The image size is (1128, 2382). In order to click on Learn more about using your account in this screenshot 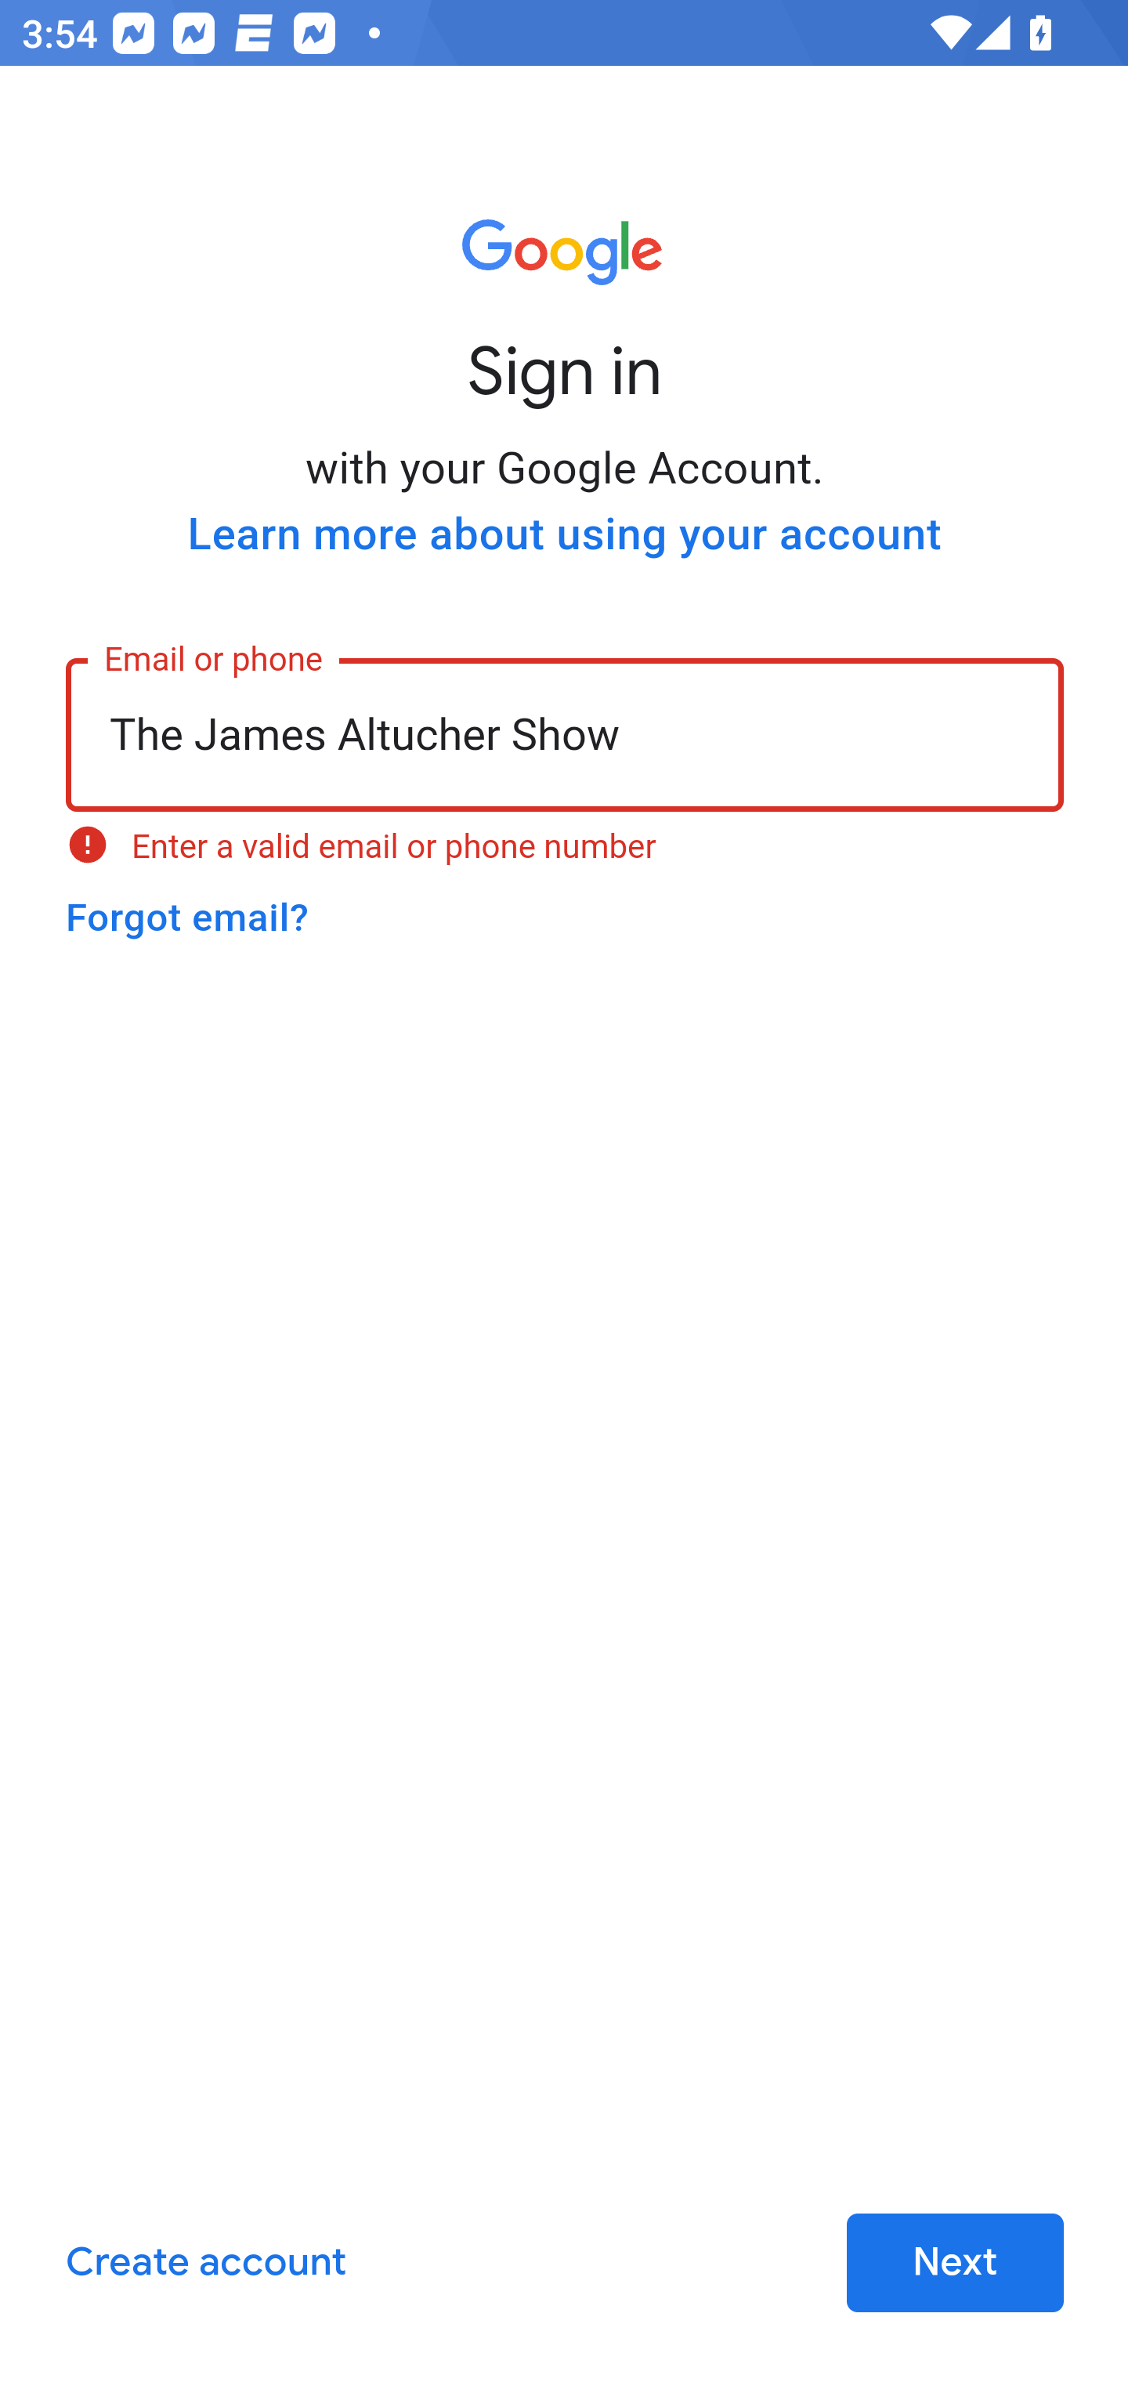, I will do `click(564, 534)`.